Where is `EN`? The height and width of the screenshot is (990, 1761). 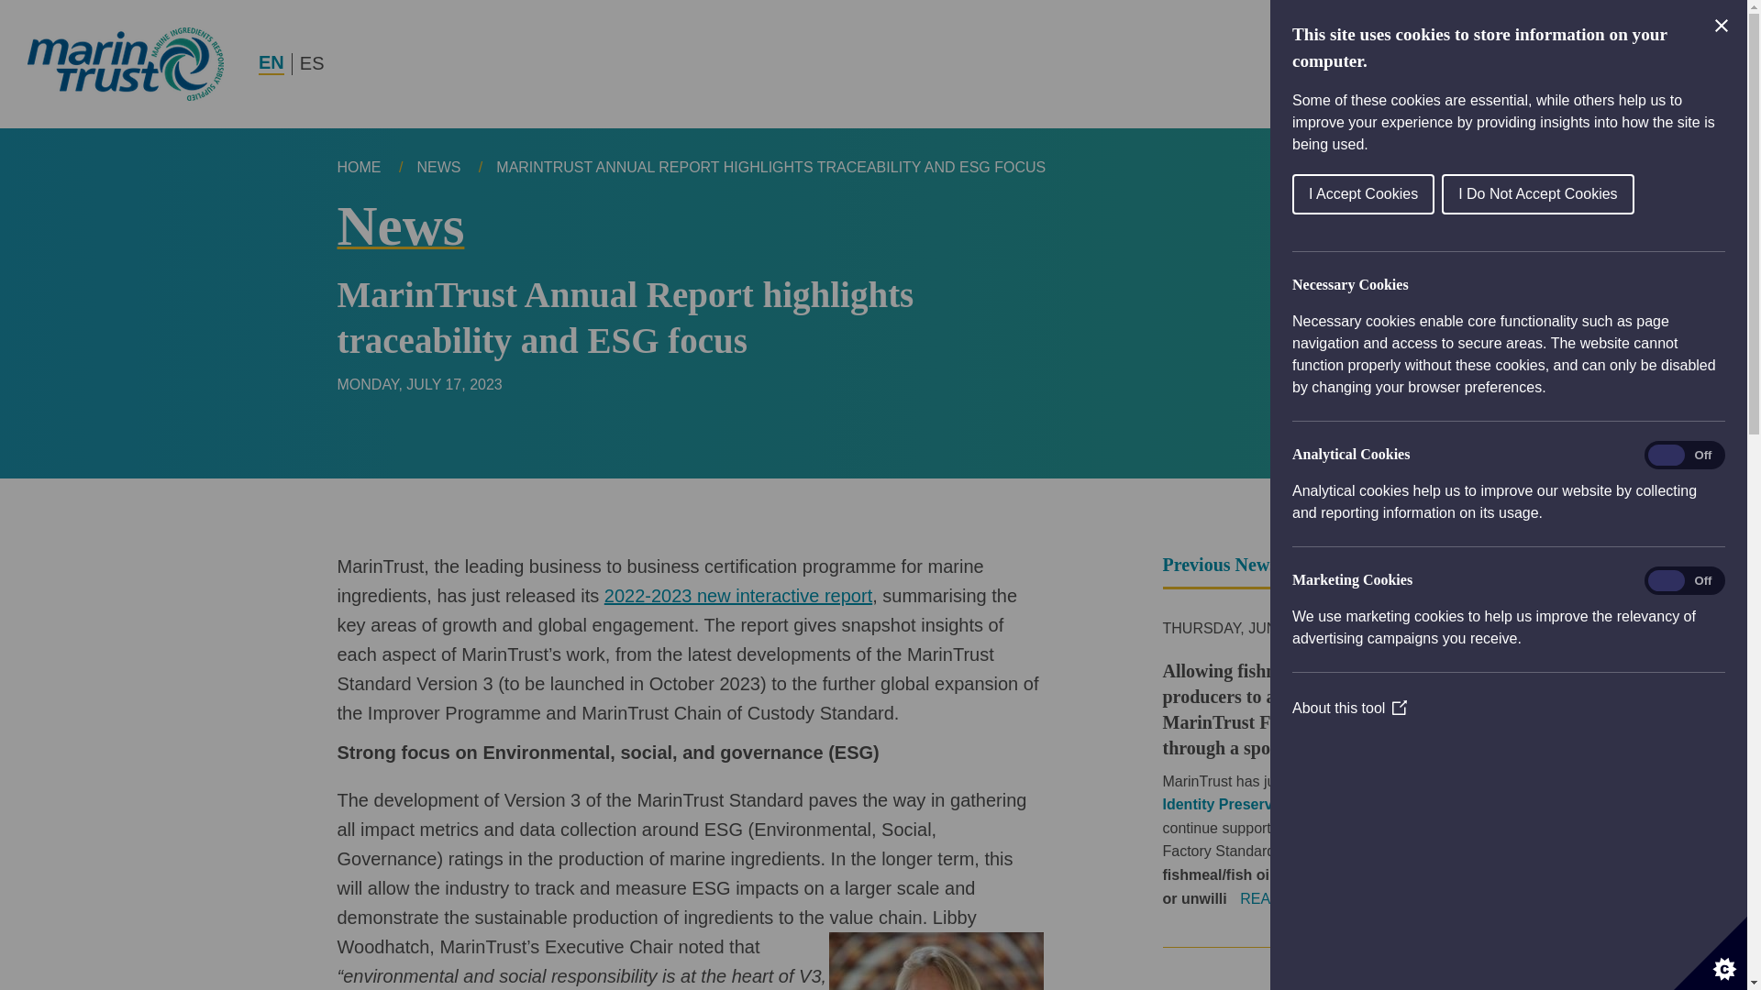 EN is located at coordinates (271, 64).